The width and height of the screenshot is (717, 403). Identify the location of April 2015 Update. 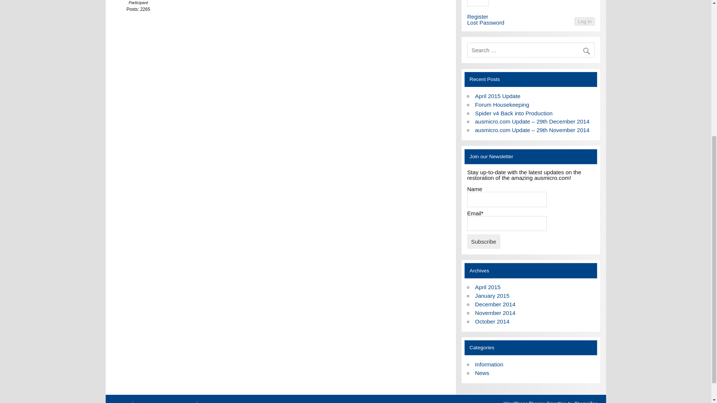
(497, 96).